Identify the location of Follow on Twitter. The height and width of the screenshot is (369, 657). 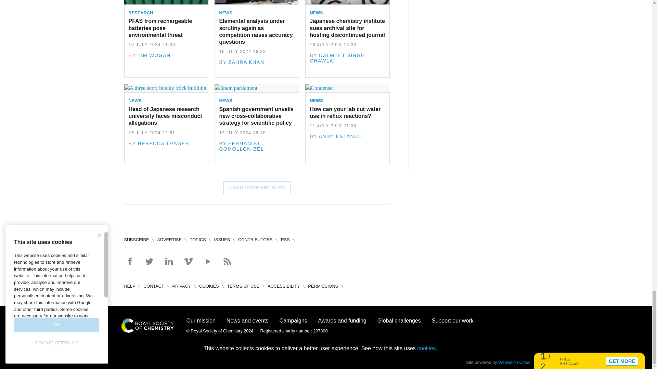
(149, 261).